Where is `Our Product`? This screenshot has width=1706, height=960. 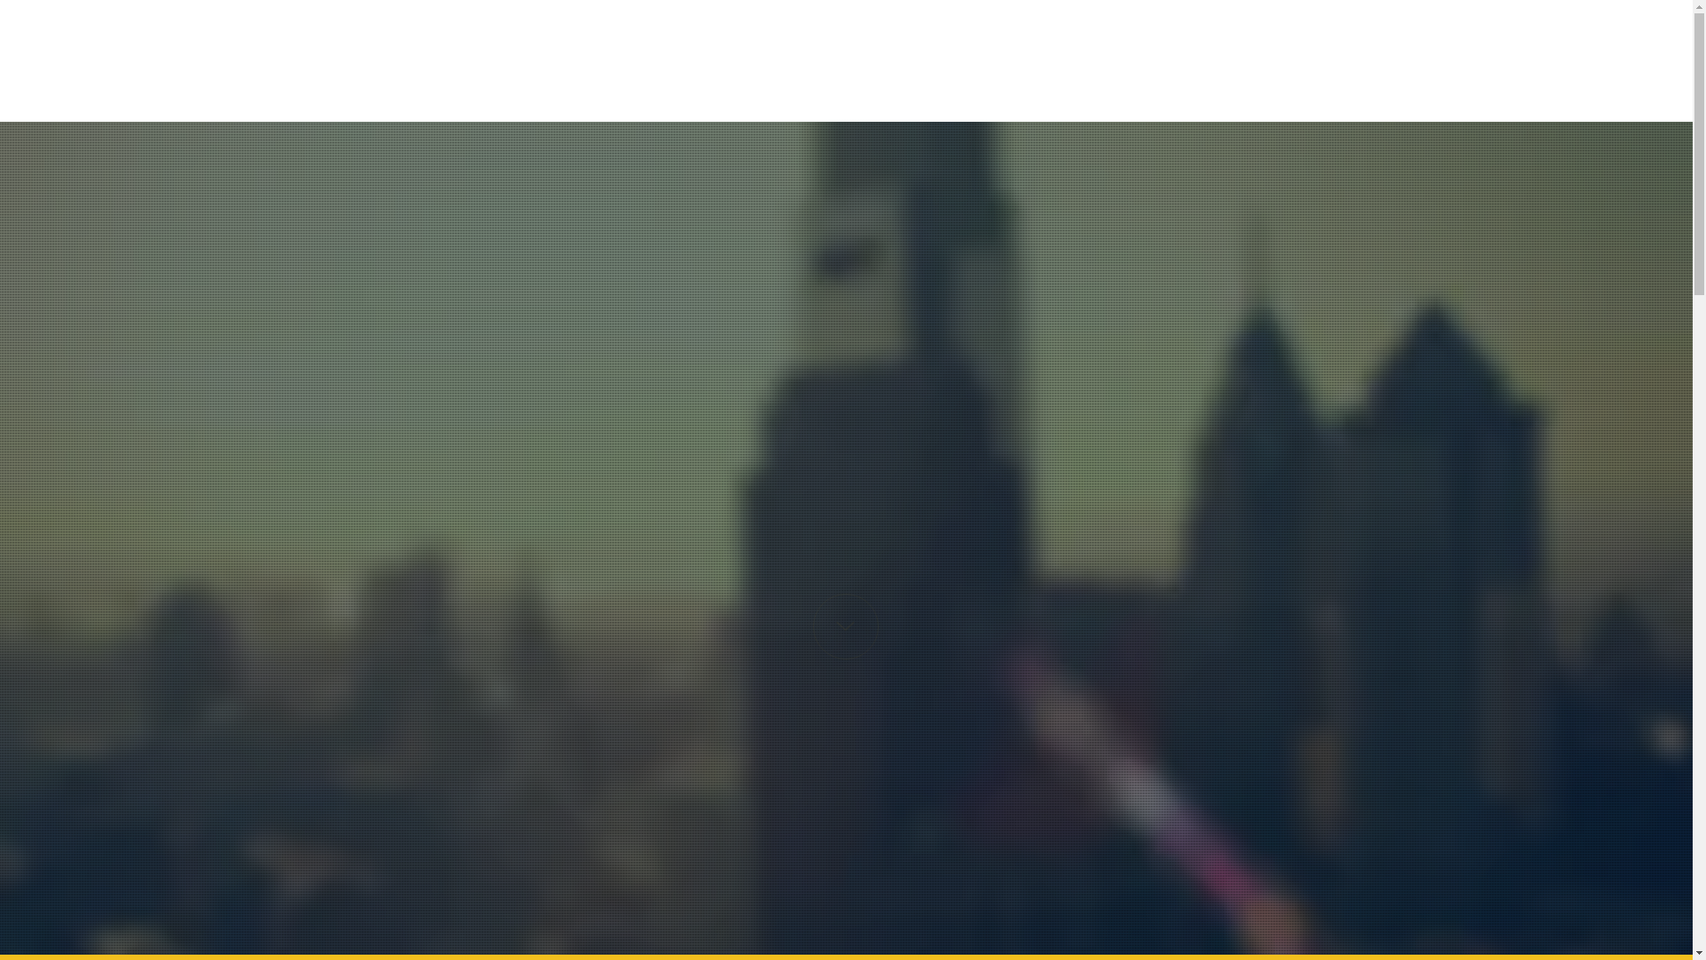
Our Product is located at coordinates (1027, 60).